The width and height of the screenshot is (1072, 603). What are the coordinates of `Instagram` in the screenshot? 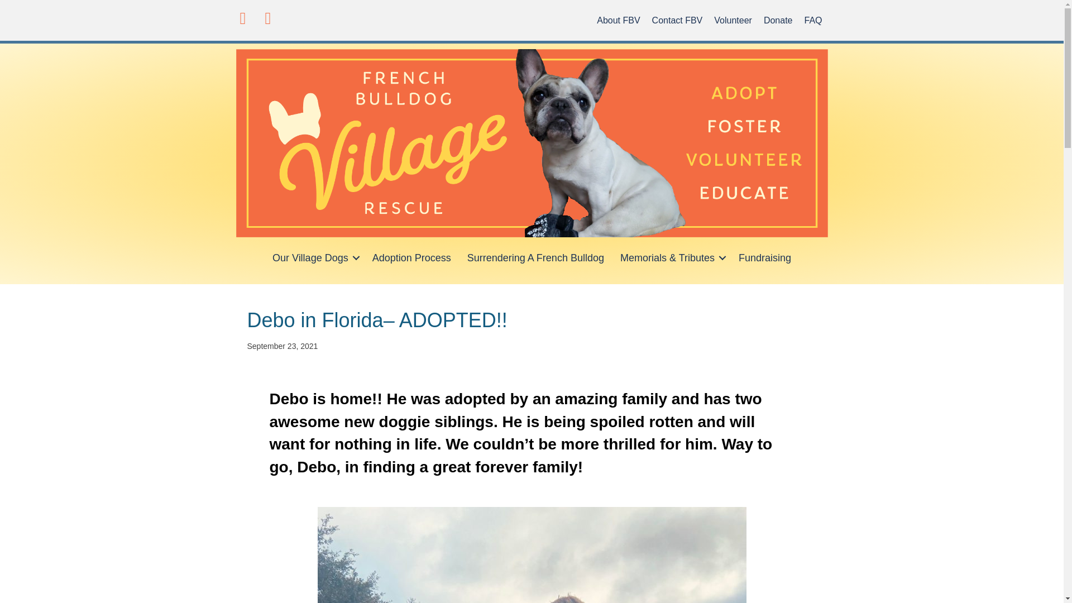 It's located at (268, 18).